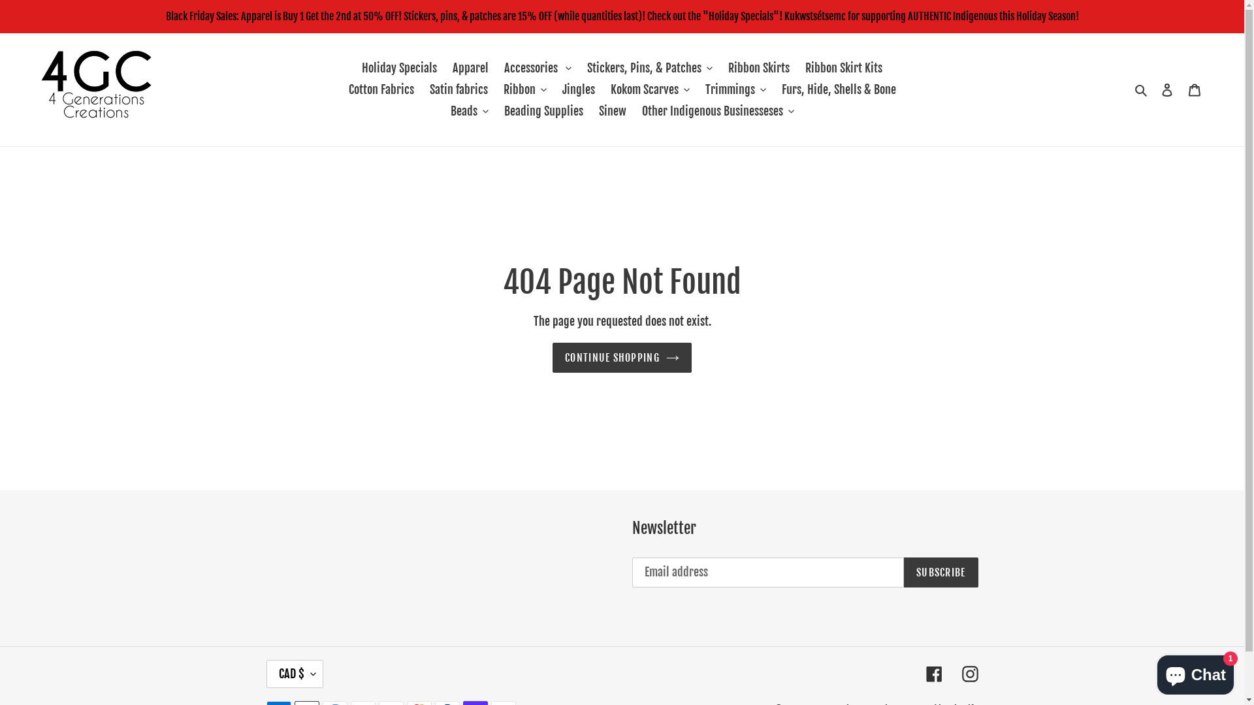  Describe the element at coordinates (649, 90) in the screenshot. I see `Kokom Scarves` at that location.